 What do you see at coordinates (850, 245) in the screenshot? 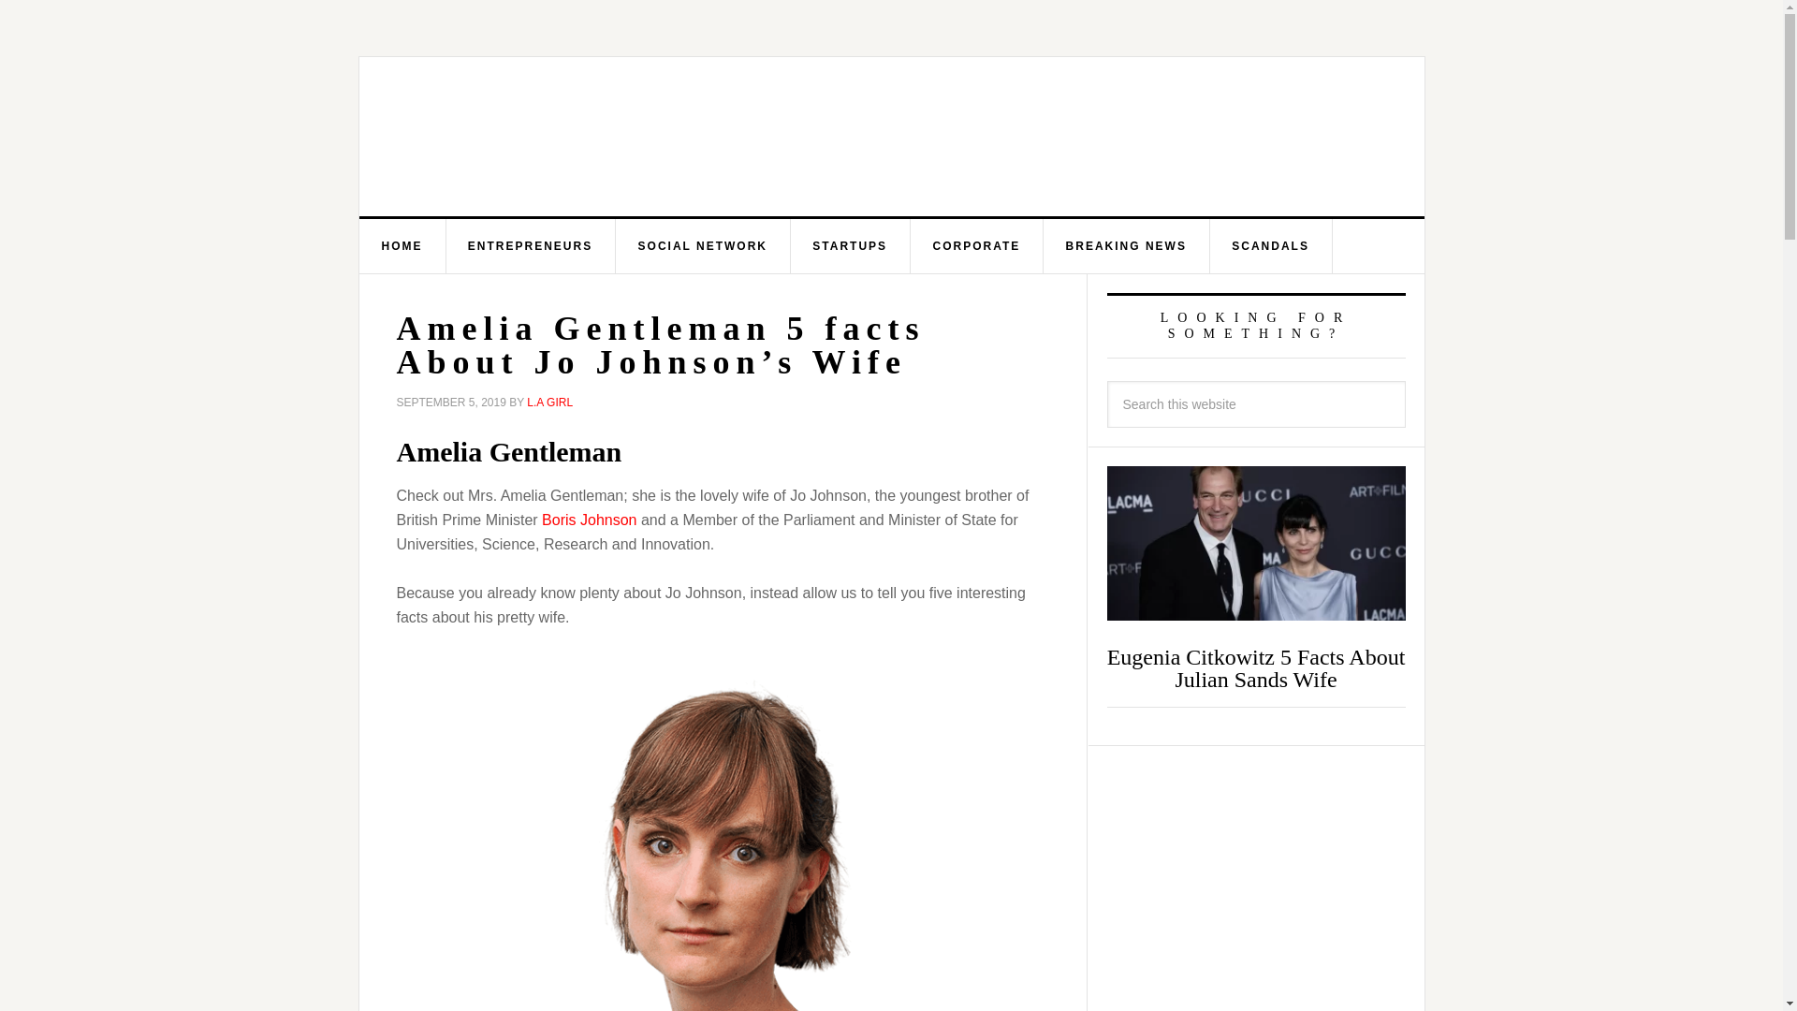
I see `STARTUPS` at bounding box center [850, 245].